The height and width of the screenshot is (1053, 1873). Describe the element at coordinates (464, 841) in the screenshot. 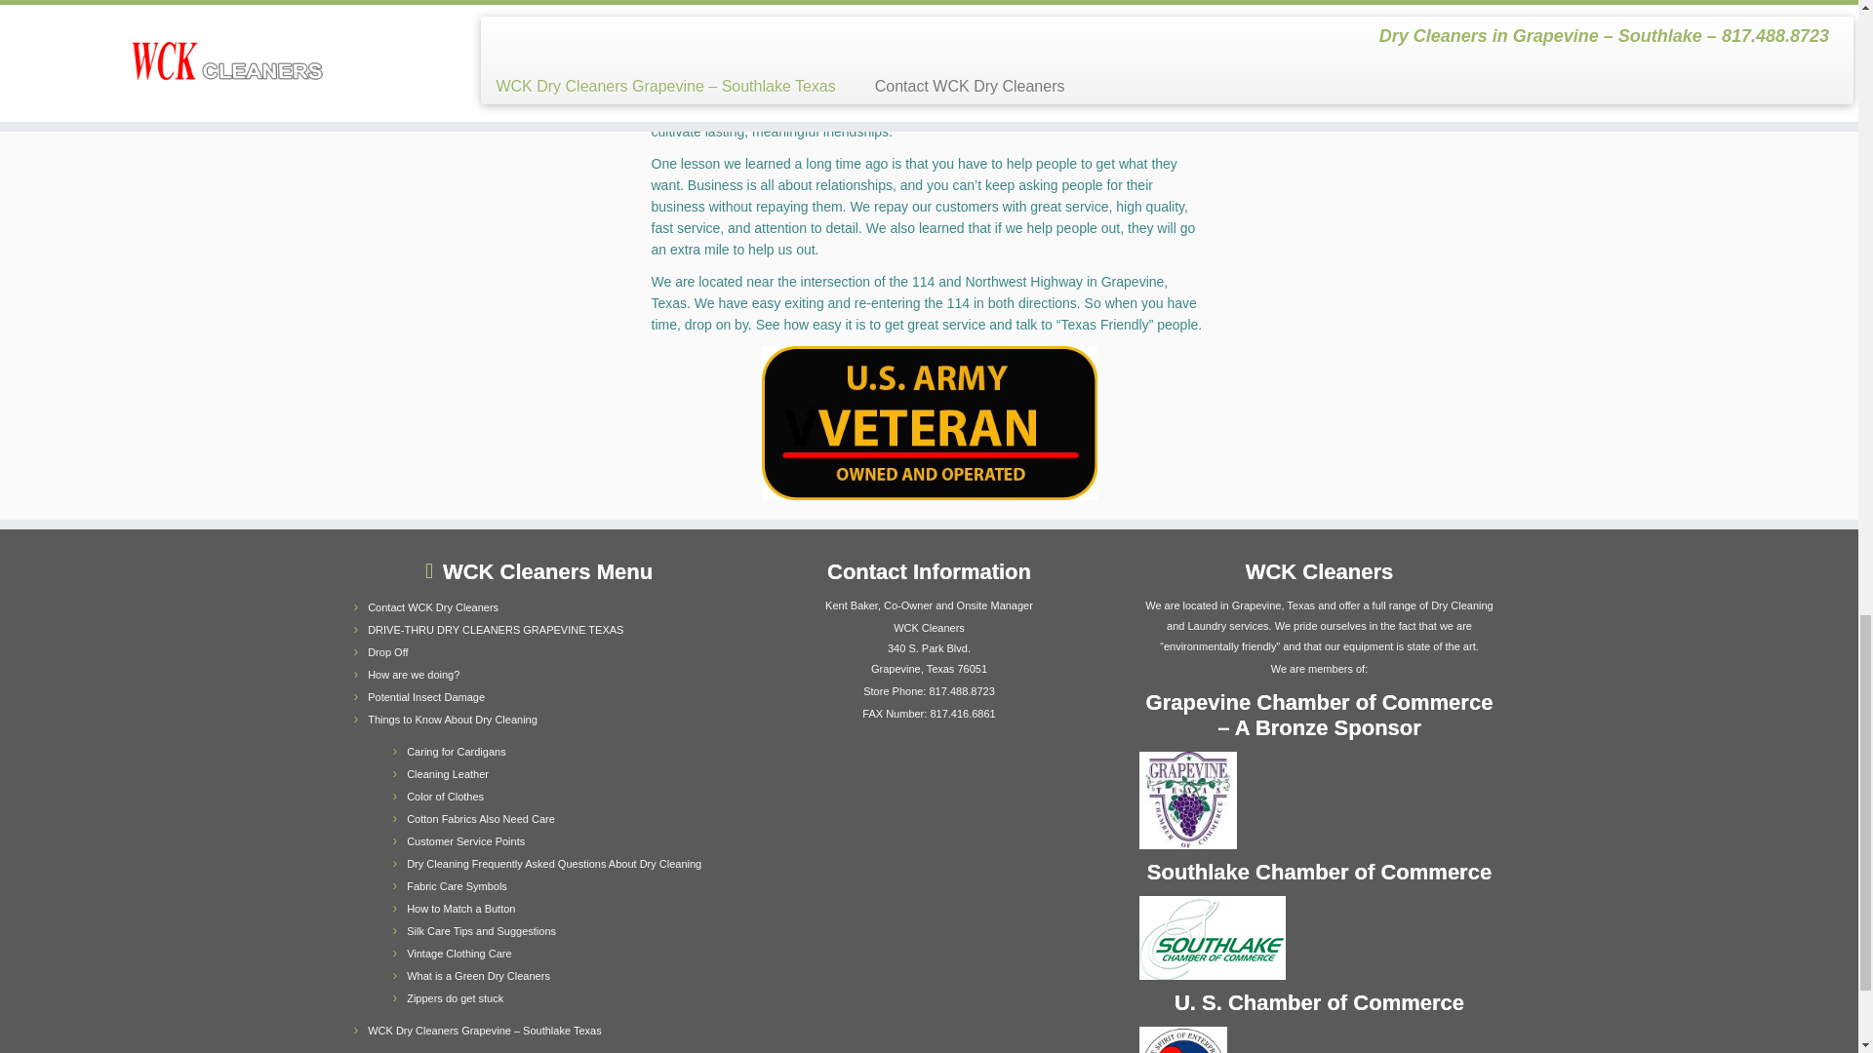

I see `Customer Service Points` at that location.